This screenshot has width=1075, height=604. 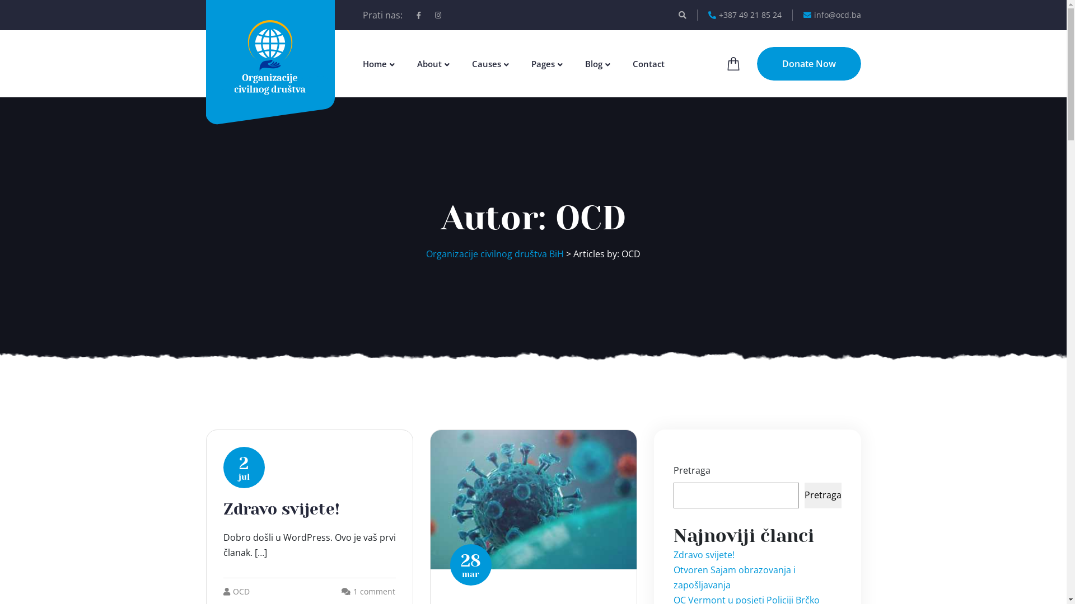 I want to click on Zdravo svijete!, so click(x=703, y=555).